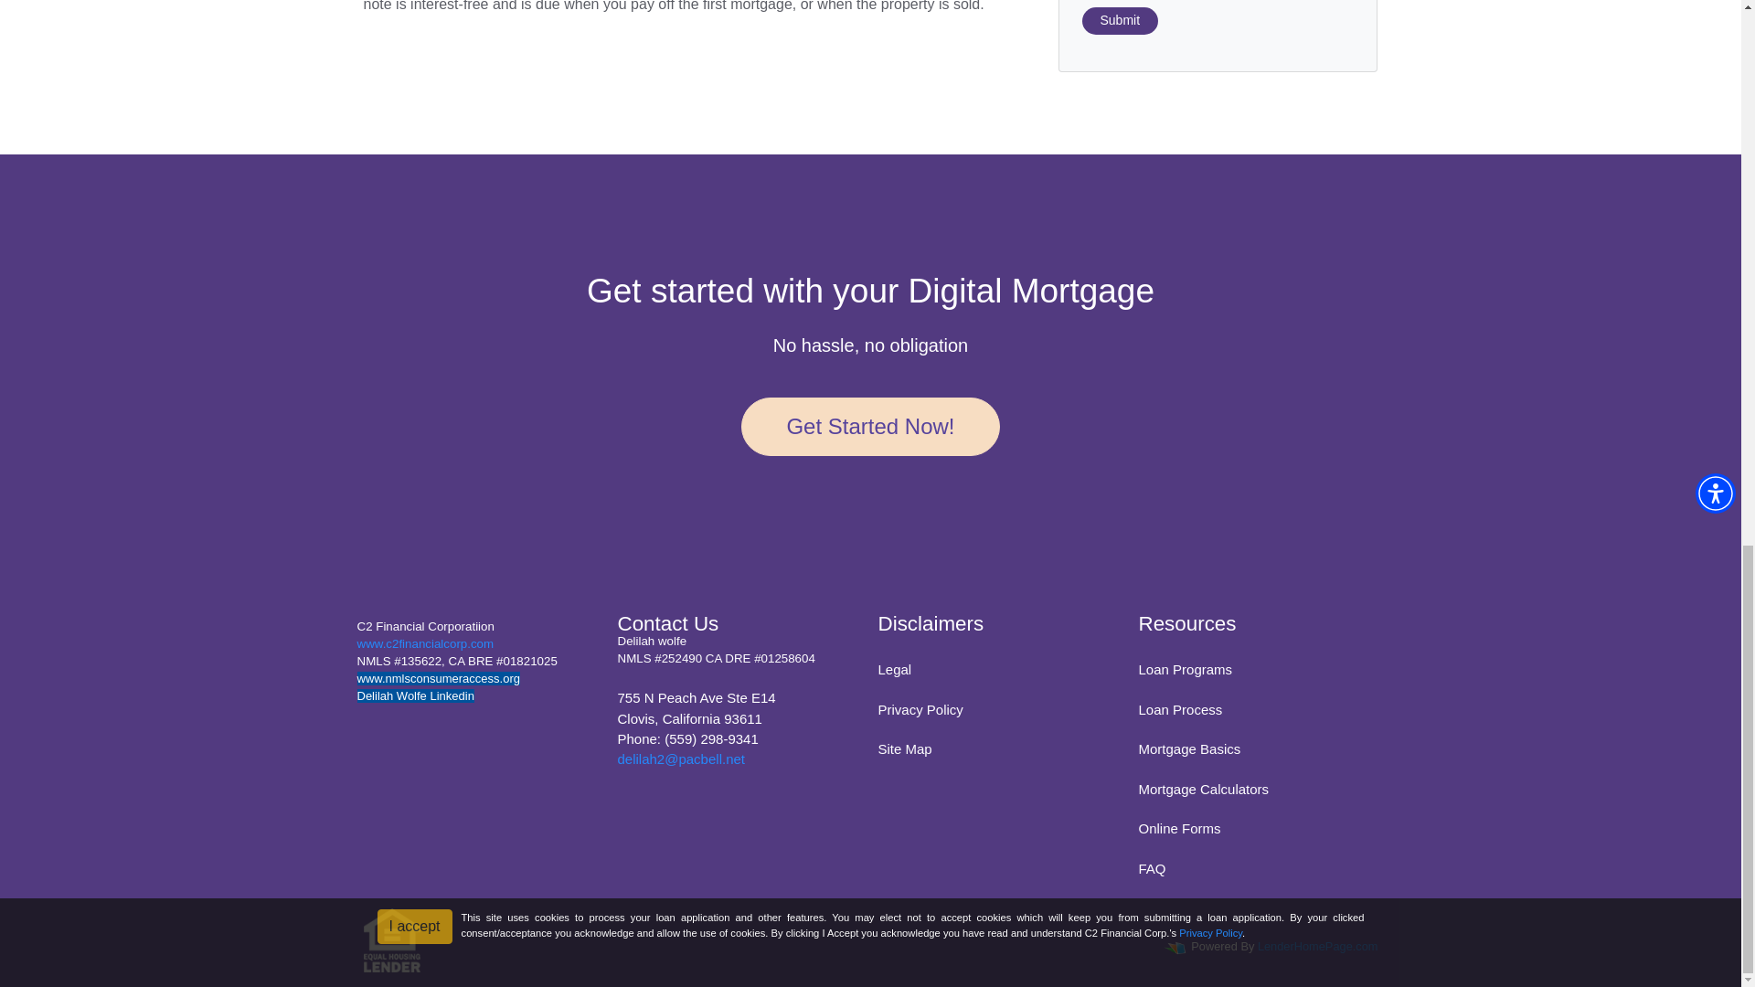  Describe the element at coordinates (1204, 789) in the screenshot. I see `Mortgage Calculators` at that location.